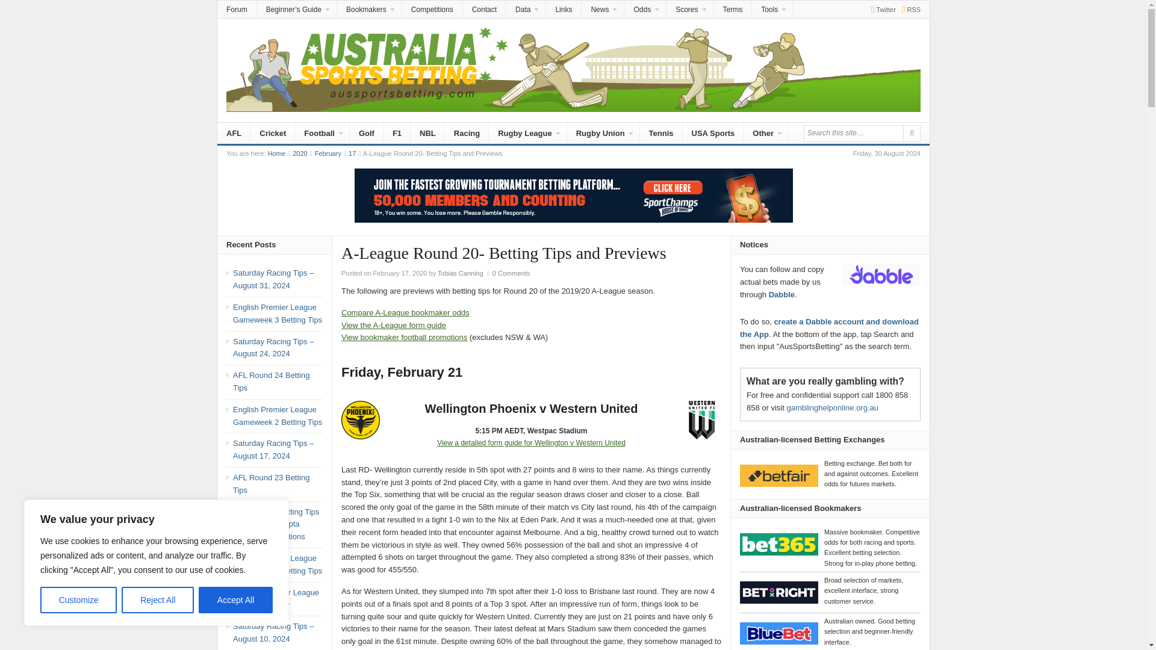 The height and width of the screenshot is (650, 1156). I want to click on Accept All, so click(236, 600).